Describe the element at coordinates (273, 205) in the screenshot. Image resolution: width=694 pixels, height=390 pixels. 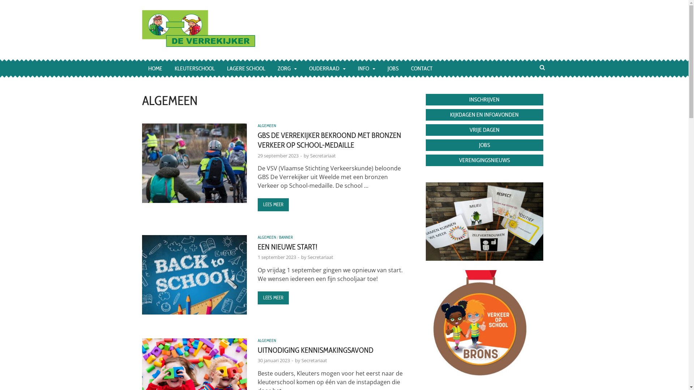
I see `LEES MEER` at that location.